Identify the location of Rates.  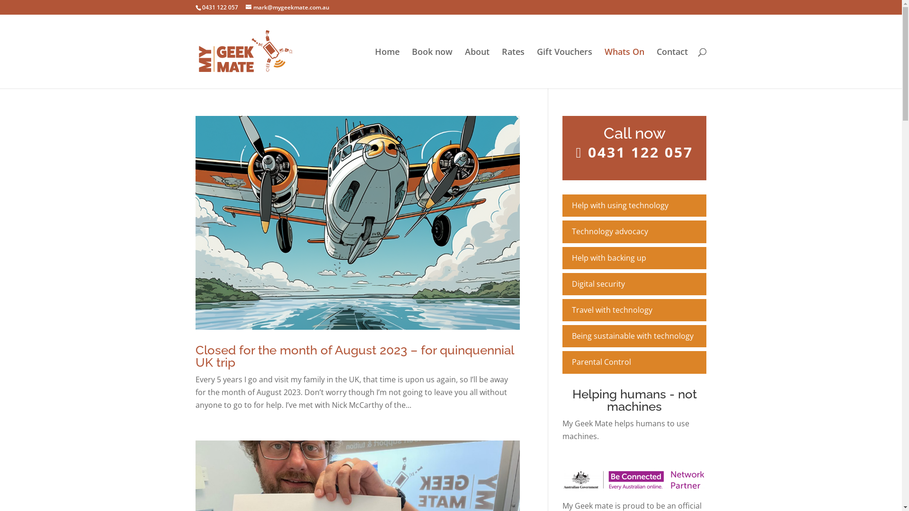
(513, 68).